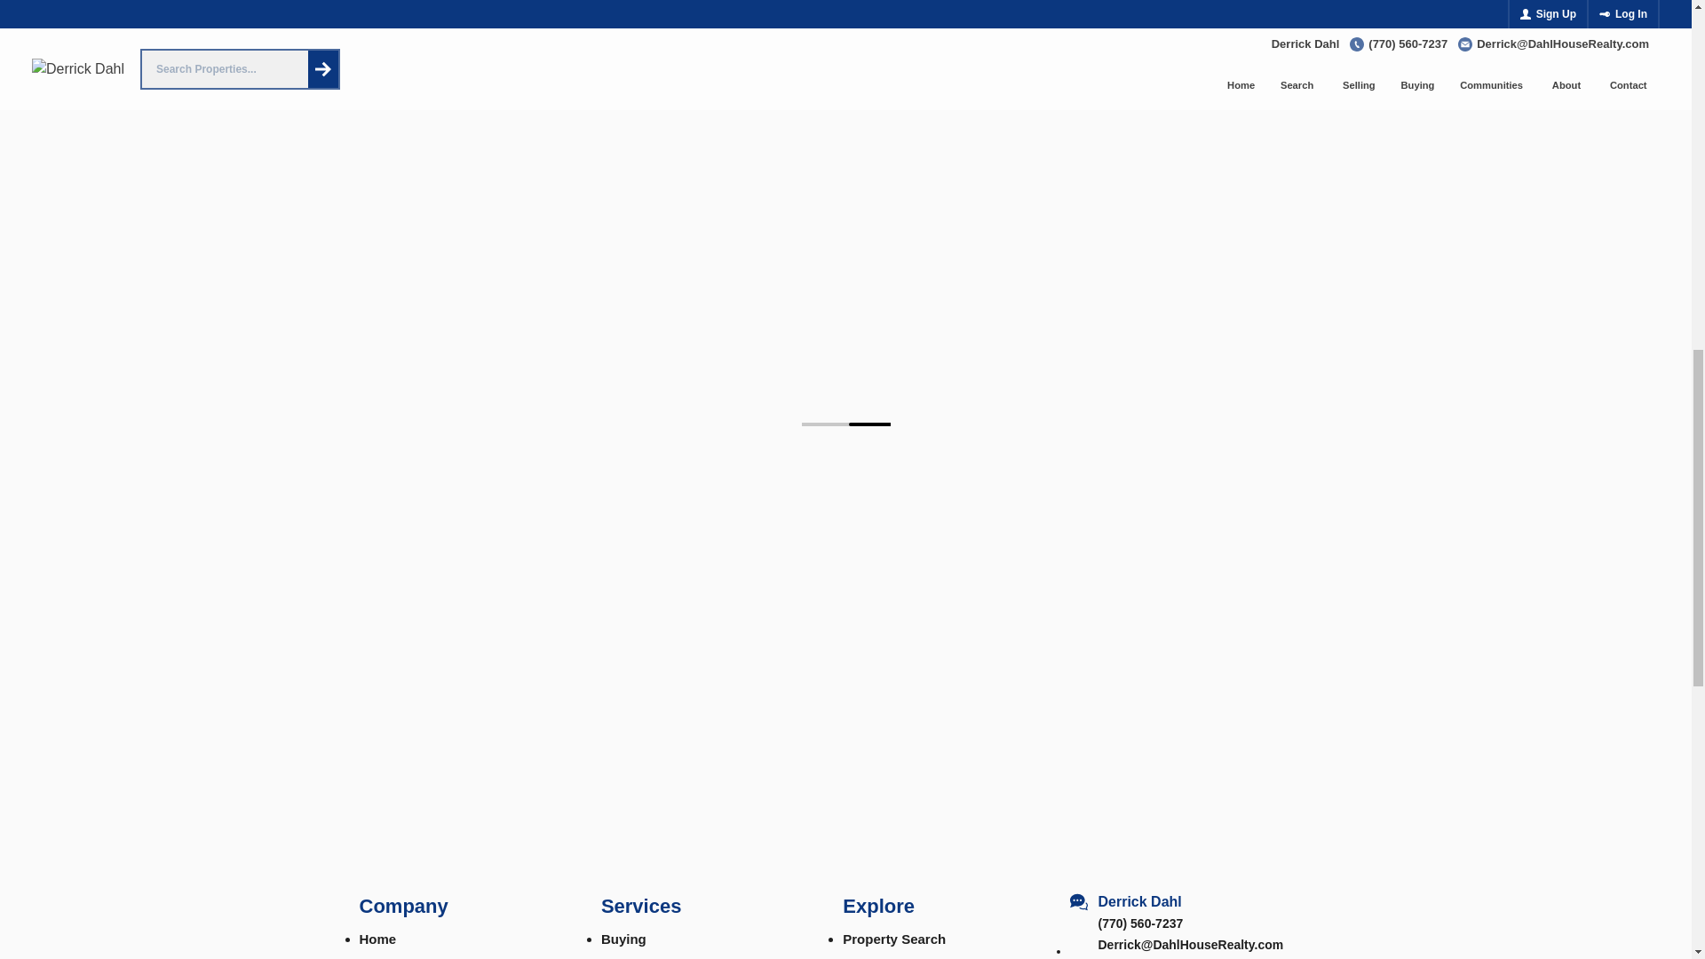 This screenshot has height=959, width=1705. What do you see at coordinates (471, 939) in the screenshot?
I see `Home` at bounding box center [471, 939].